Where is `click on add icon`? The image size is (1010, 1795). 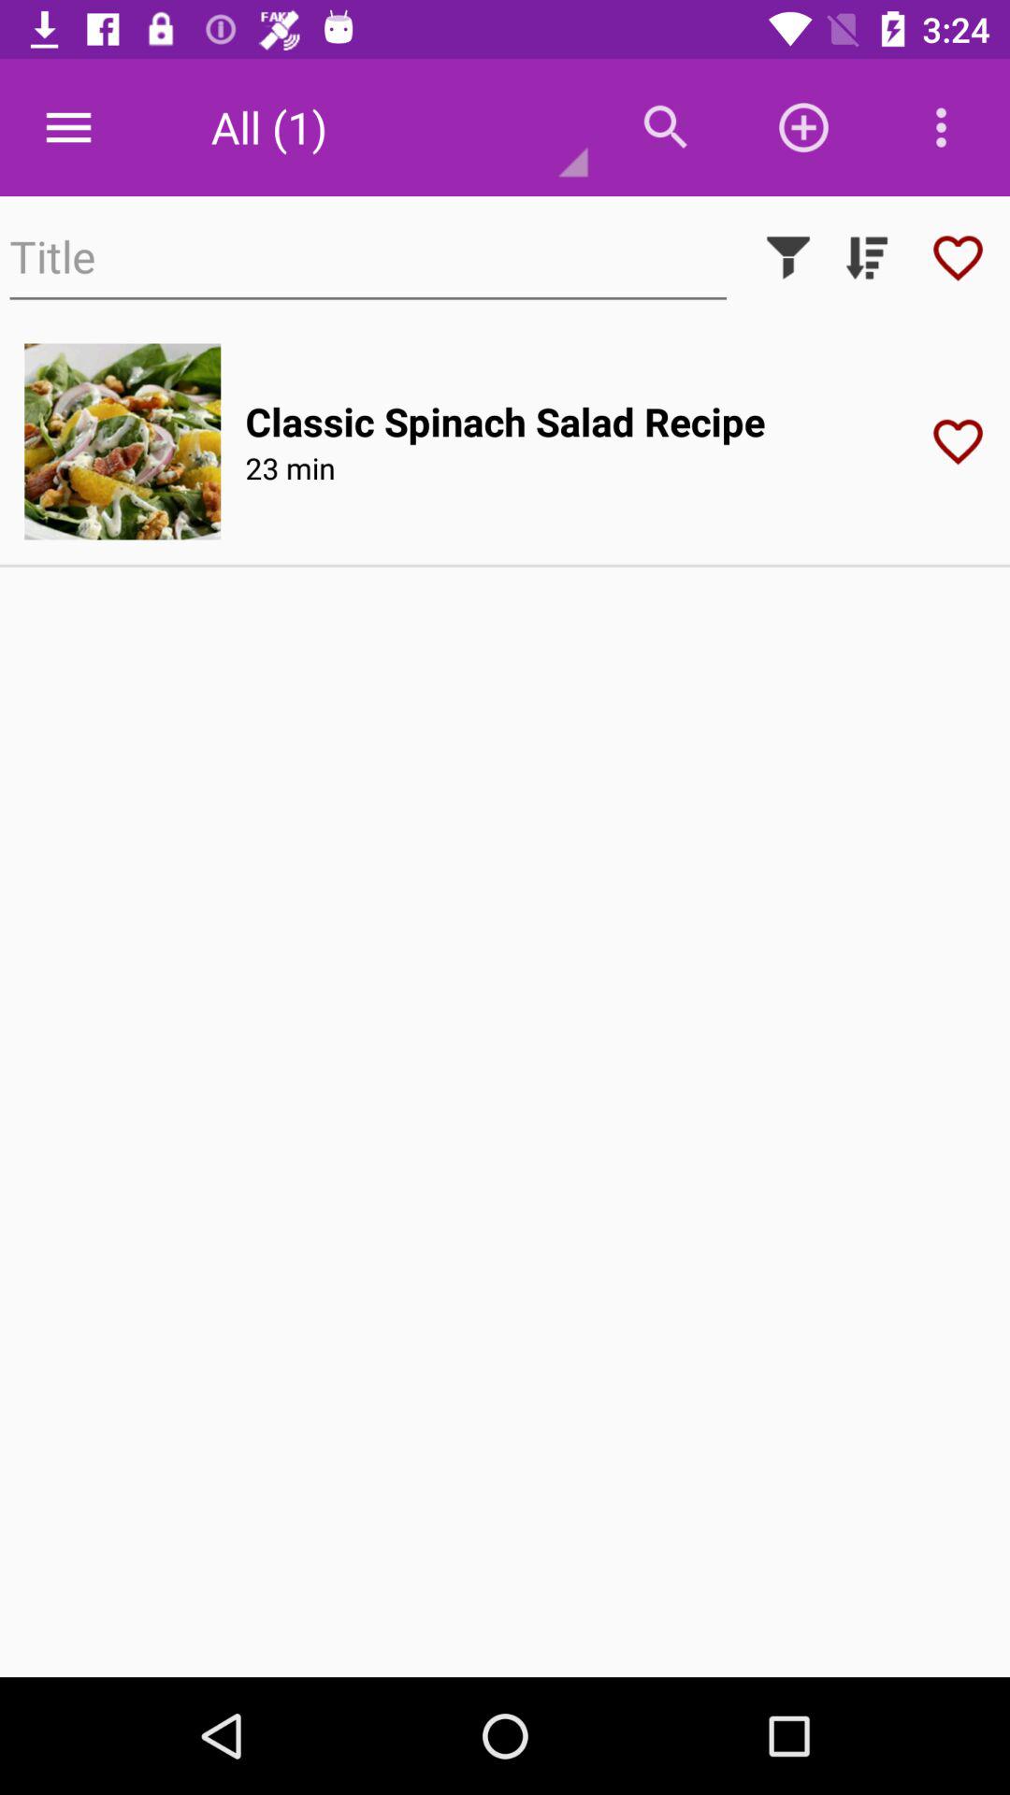 click on add icon is located at coordinates (804, 127).